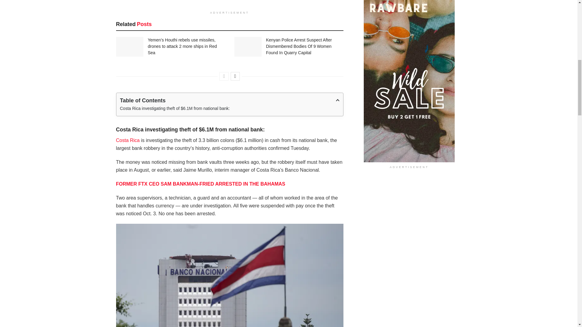  Describe the element at coordinates (235, 76) in the screenshot. I see `Next` at that location.